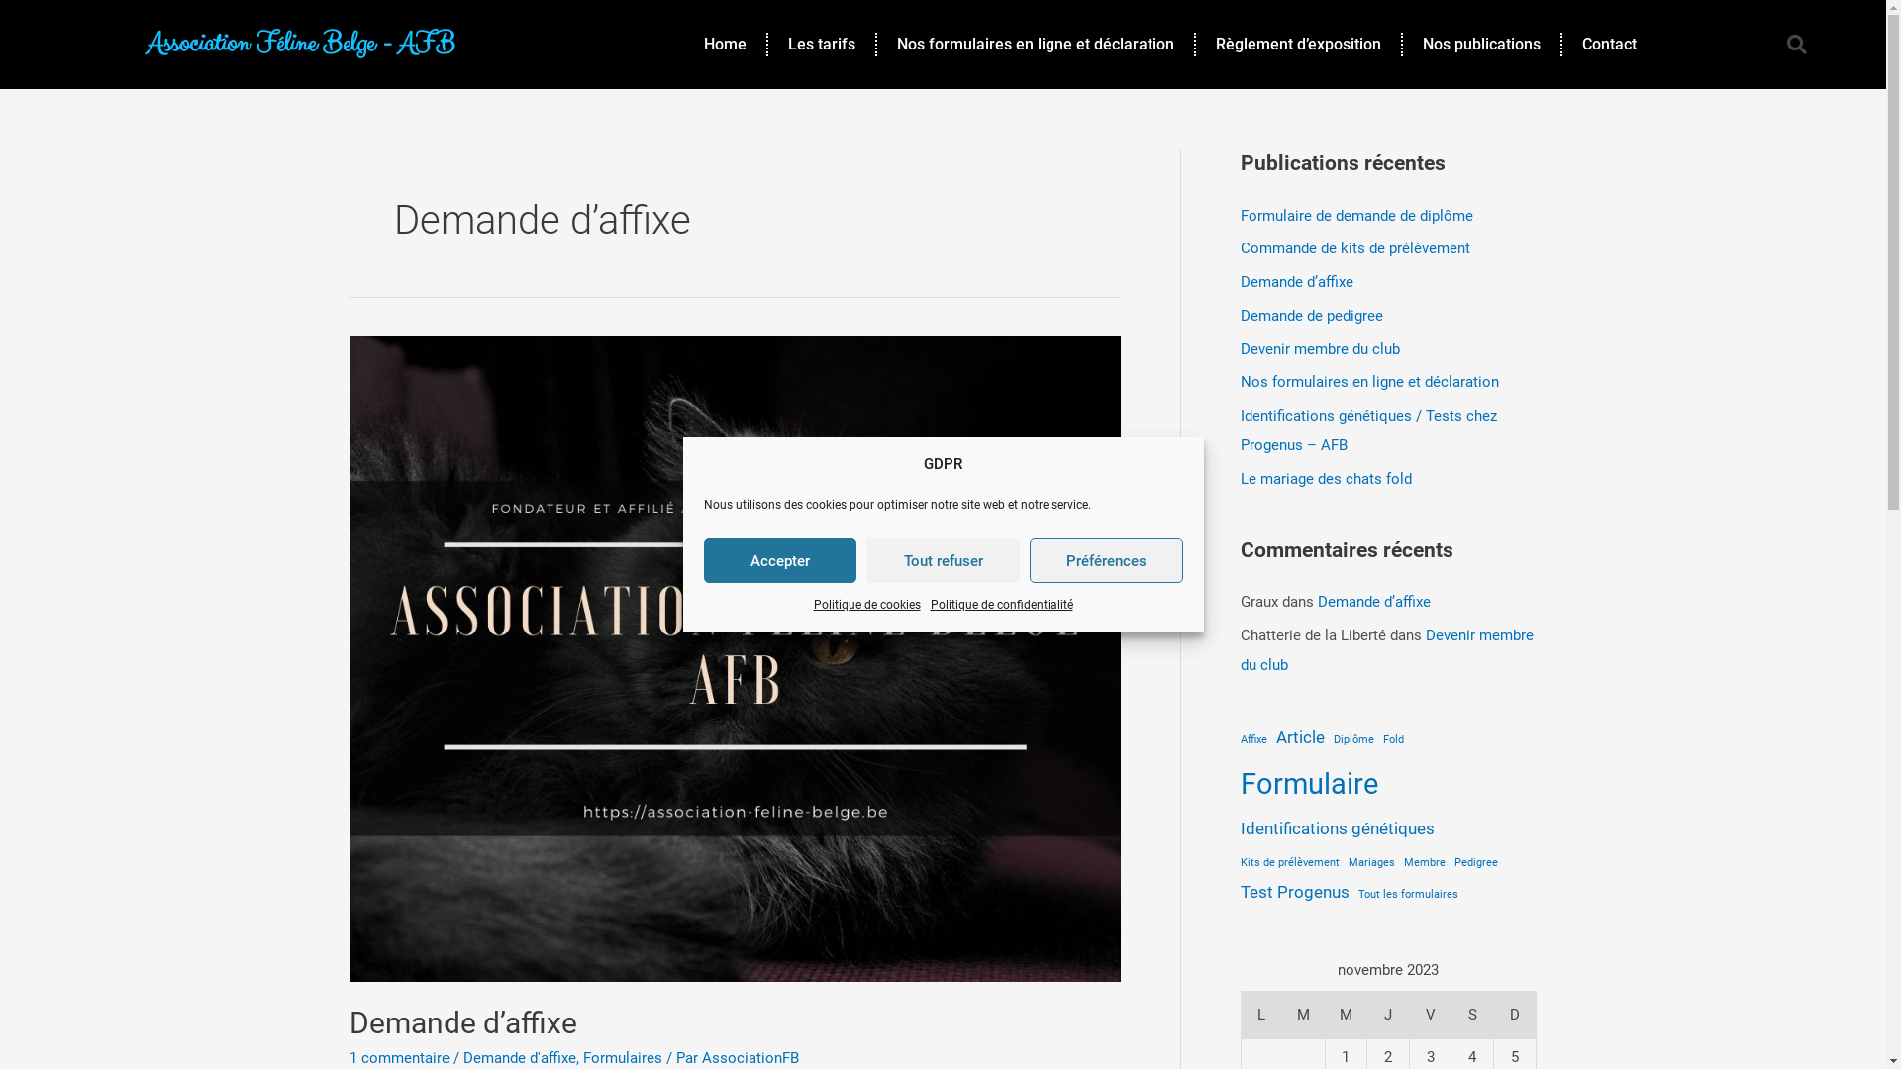 This screenshot has width=1901, height=1069. Describe the element at coordinates (1372, 863) in the screenshot. I see `Mariages` at that location.